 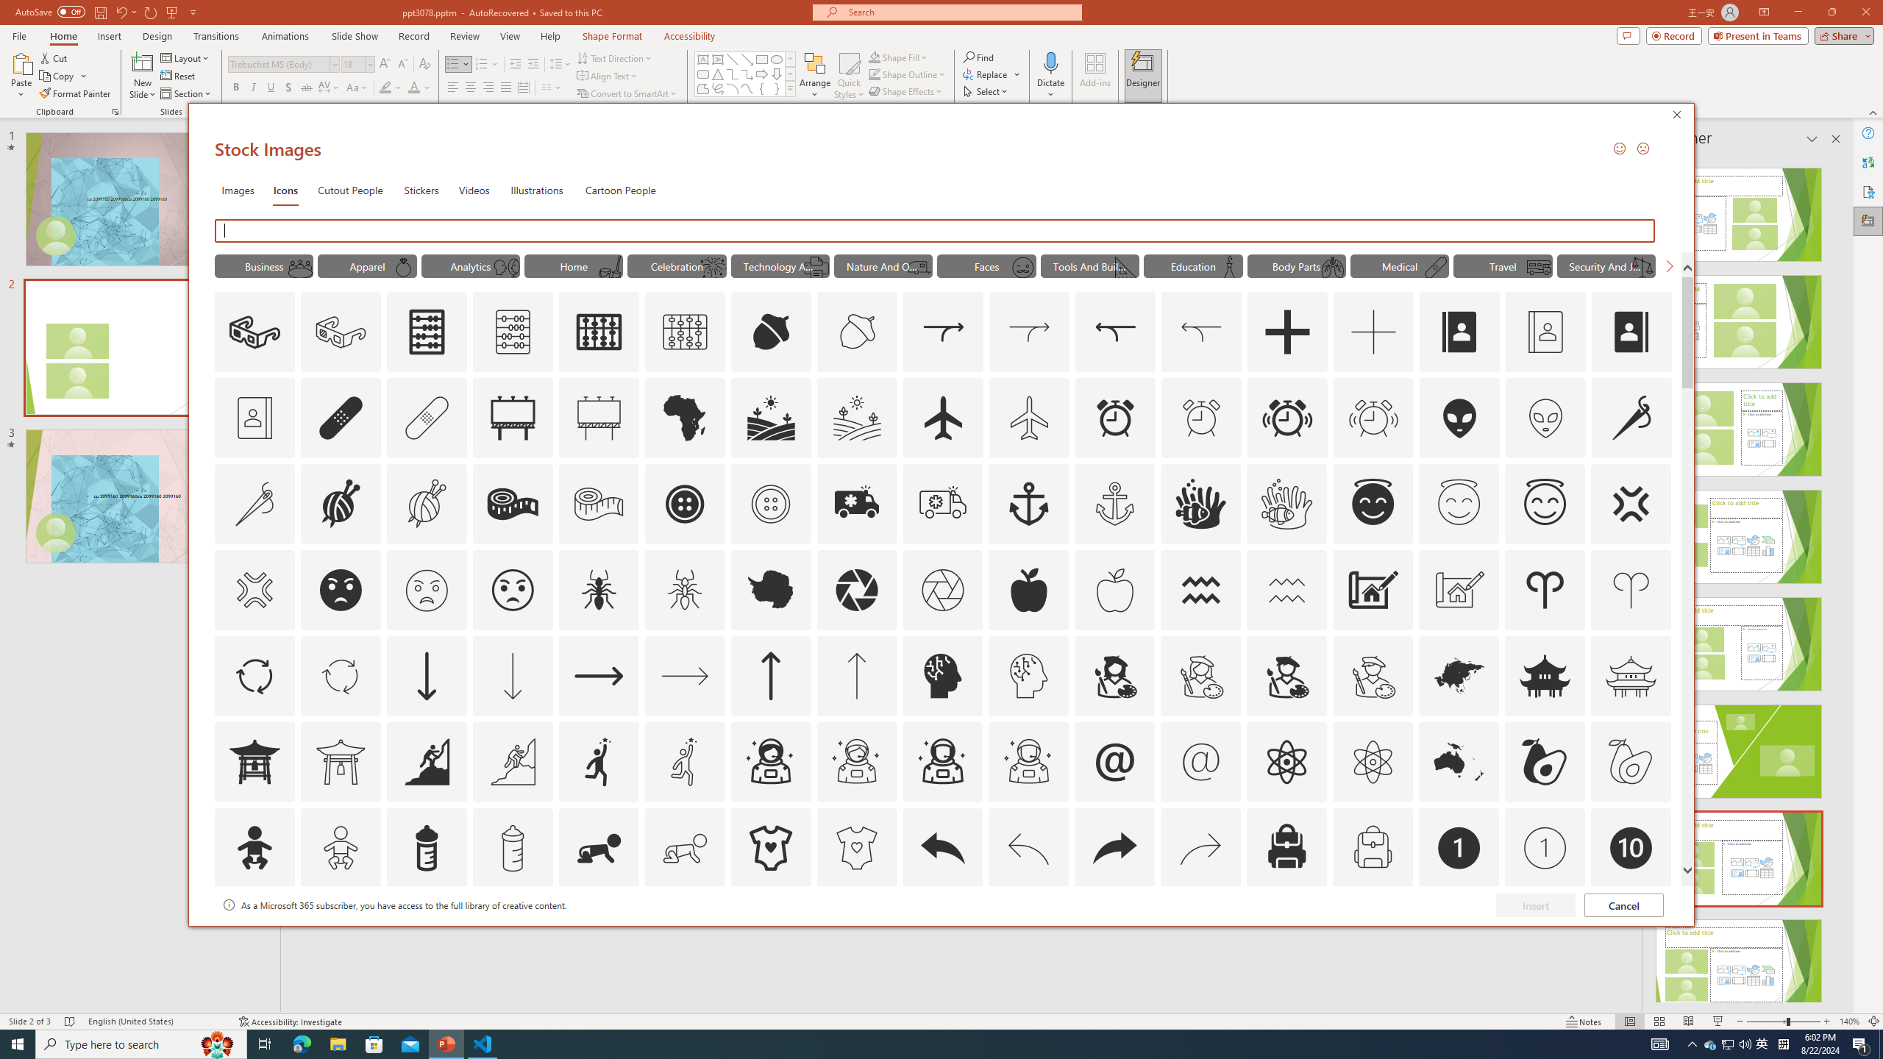 What do you see at coordinates (471, 88) in the screenshot?
I see `Center` at bounding box center [471, 88].